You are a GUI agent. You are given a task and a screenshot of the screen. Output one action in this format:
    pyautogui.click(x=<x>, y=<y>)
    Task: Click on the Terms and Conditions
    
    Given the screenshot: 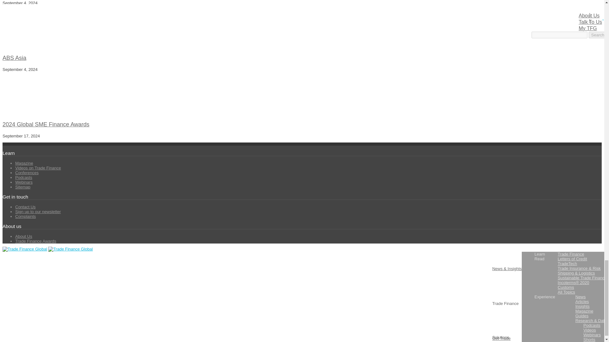 What is the action you would take?
    pyautogui.click(x=22, y=264)
    